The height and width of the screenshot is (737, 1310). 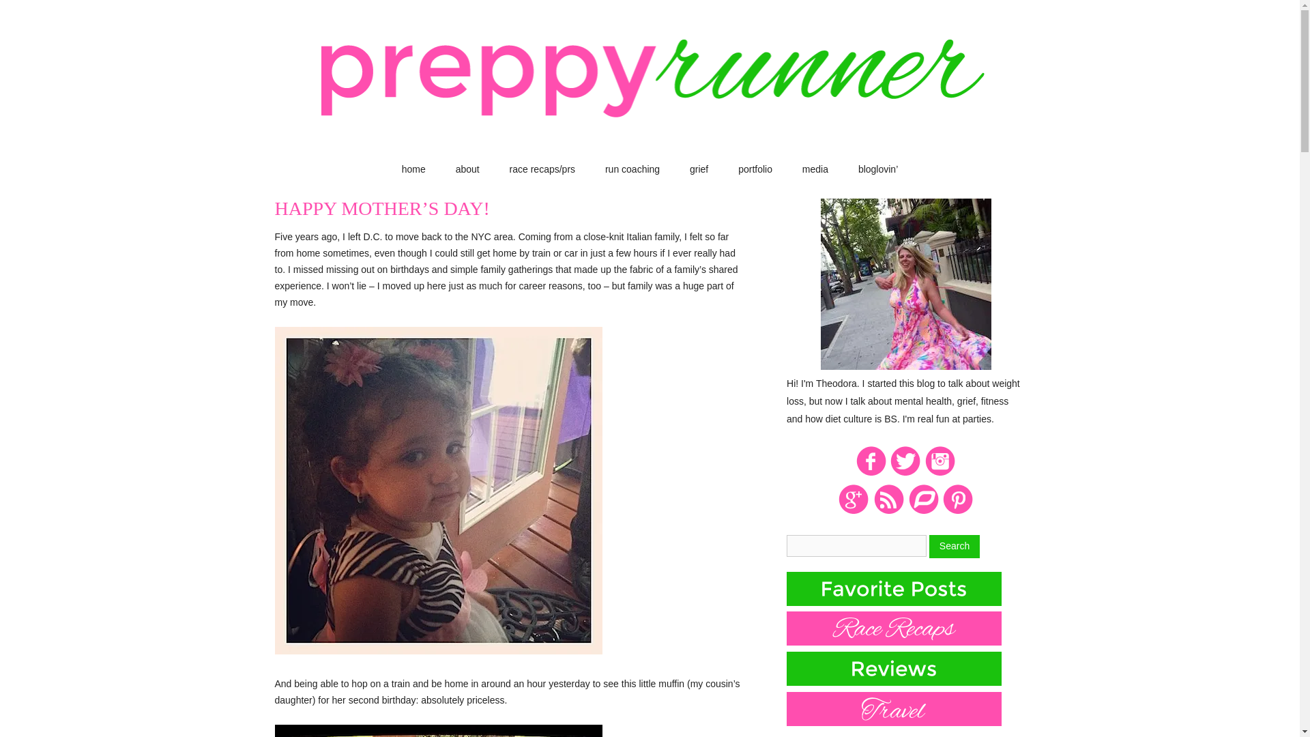 What do you see at coordinates (467, 169) in the screenshot?
I see `about` at bounding box center [467, 169].